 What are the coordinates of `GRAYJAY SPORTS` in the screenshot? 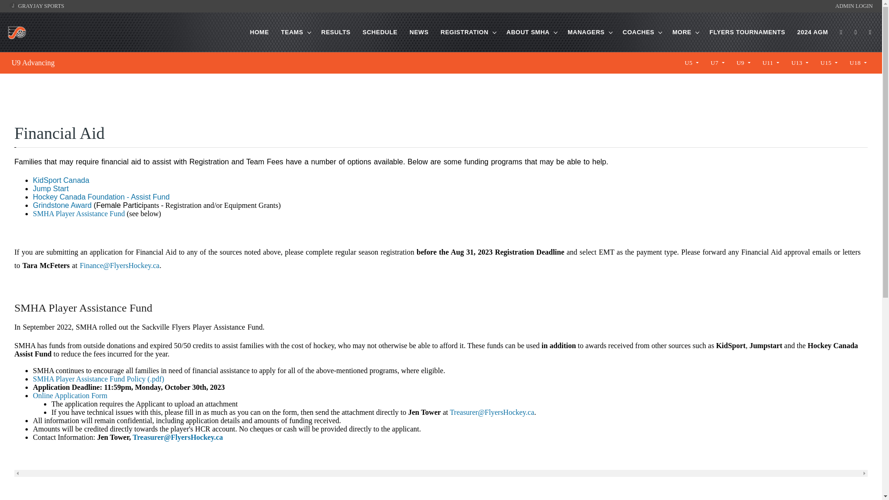 It's located at (36, 6).